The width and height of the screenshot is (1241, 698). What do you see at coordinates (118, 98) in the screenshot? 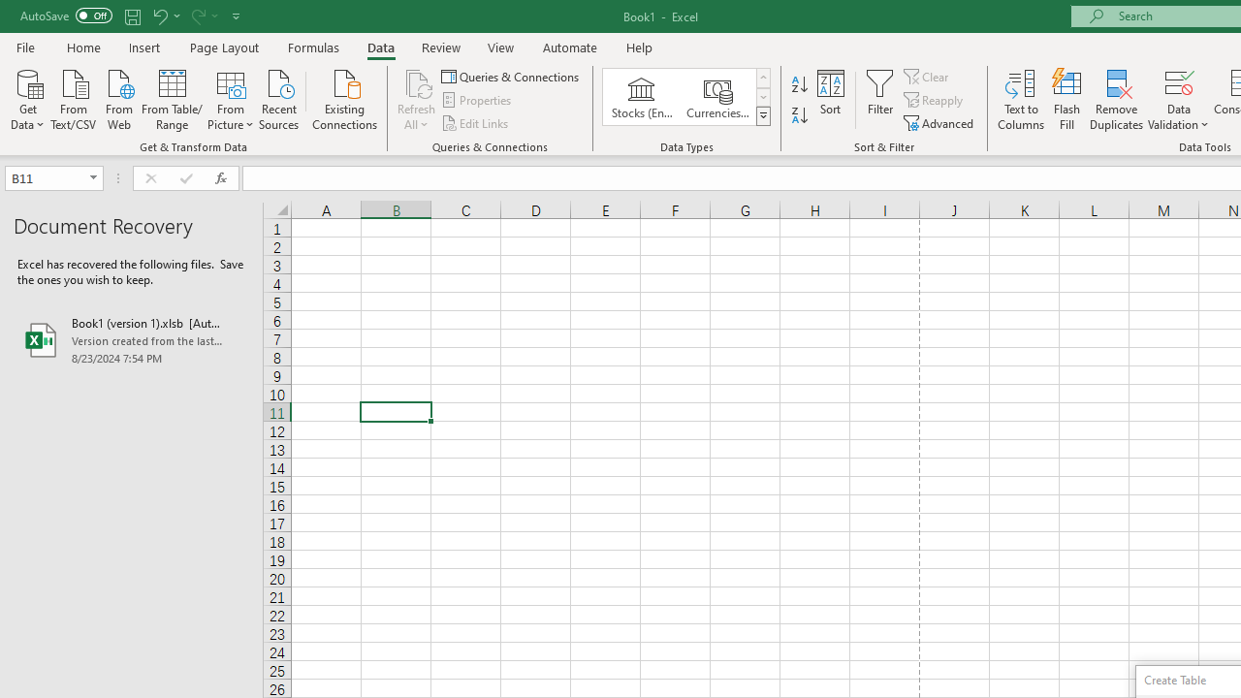
I see `From Web` at bounding box center [118, 98].